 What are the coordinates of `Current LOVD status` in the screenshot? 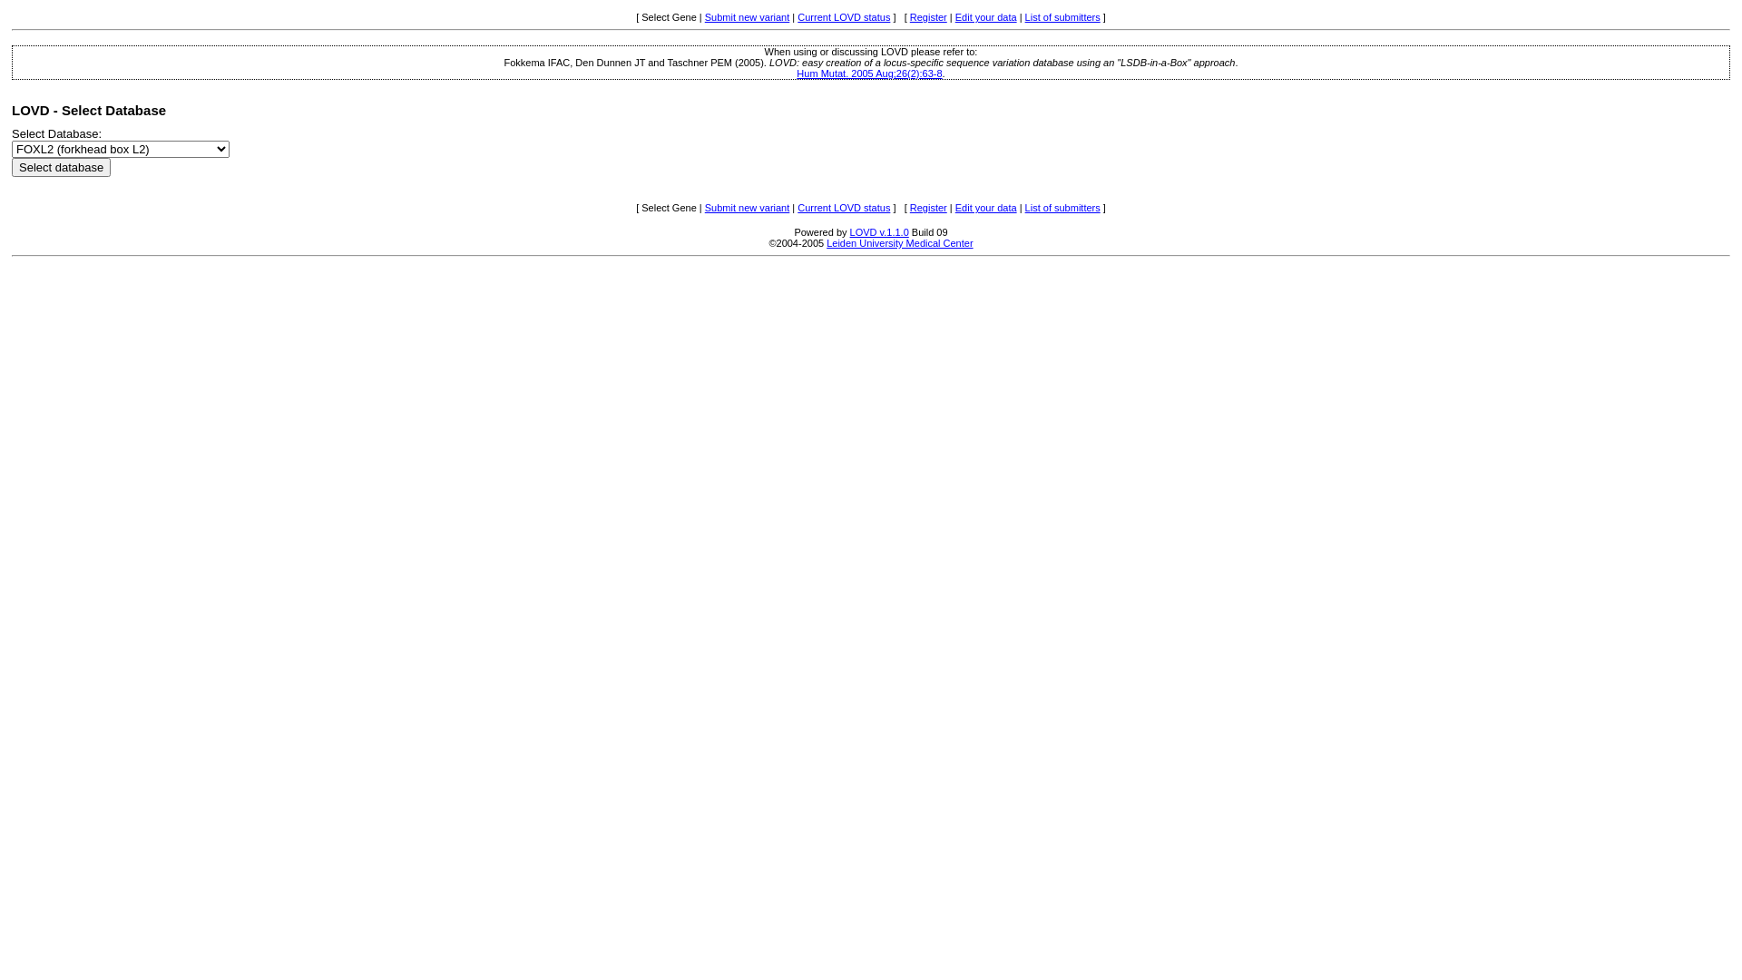 It's located at (844, 208).